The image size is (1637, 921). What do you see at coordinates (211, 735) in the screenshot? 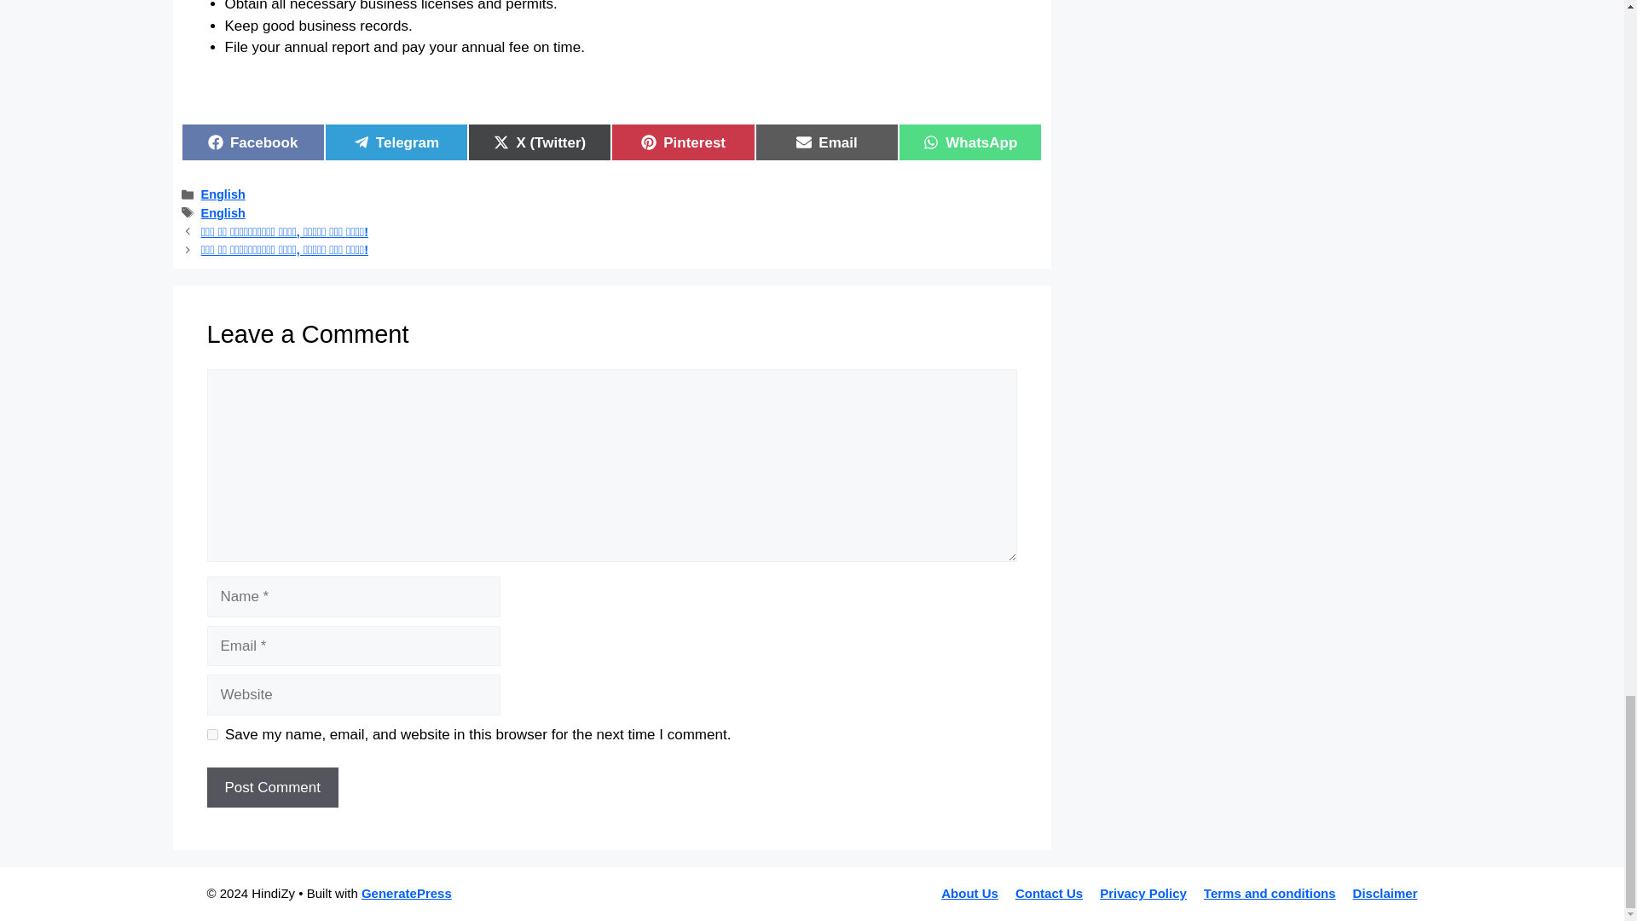
I see `GeneratePress` at bounding box center [211, 735].